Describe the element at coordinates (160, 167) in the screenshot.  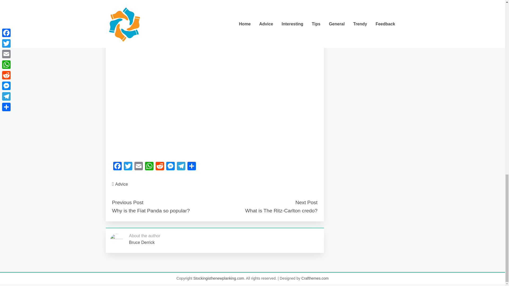
I see `Reddit` at that location.